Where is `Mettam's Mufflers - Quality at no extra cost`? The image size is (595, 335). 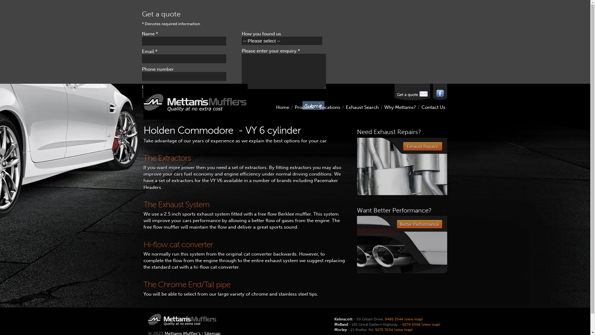
Mettam's Mufflers - Quality at no extra cost is located at coordinates (195, 102).